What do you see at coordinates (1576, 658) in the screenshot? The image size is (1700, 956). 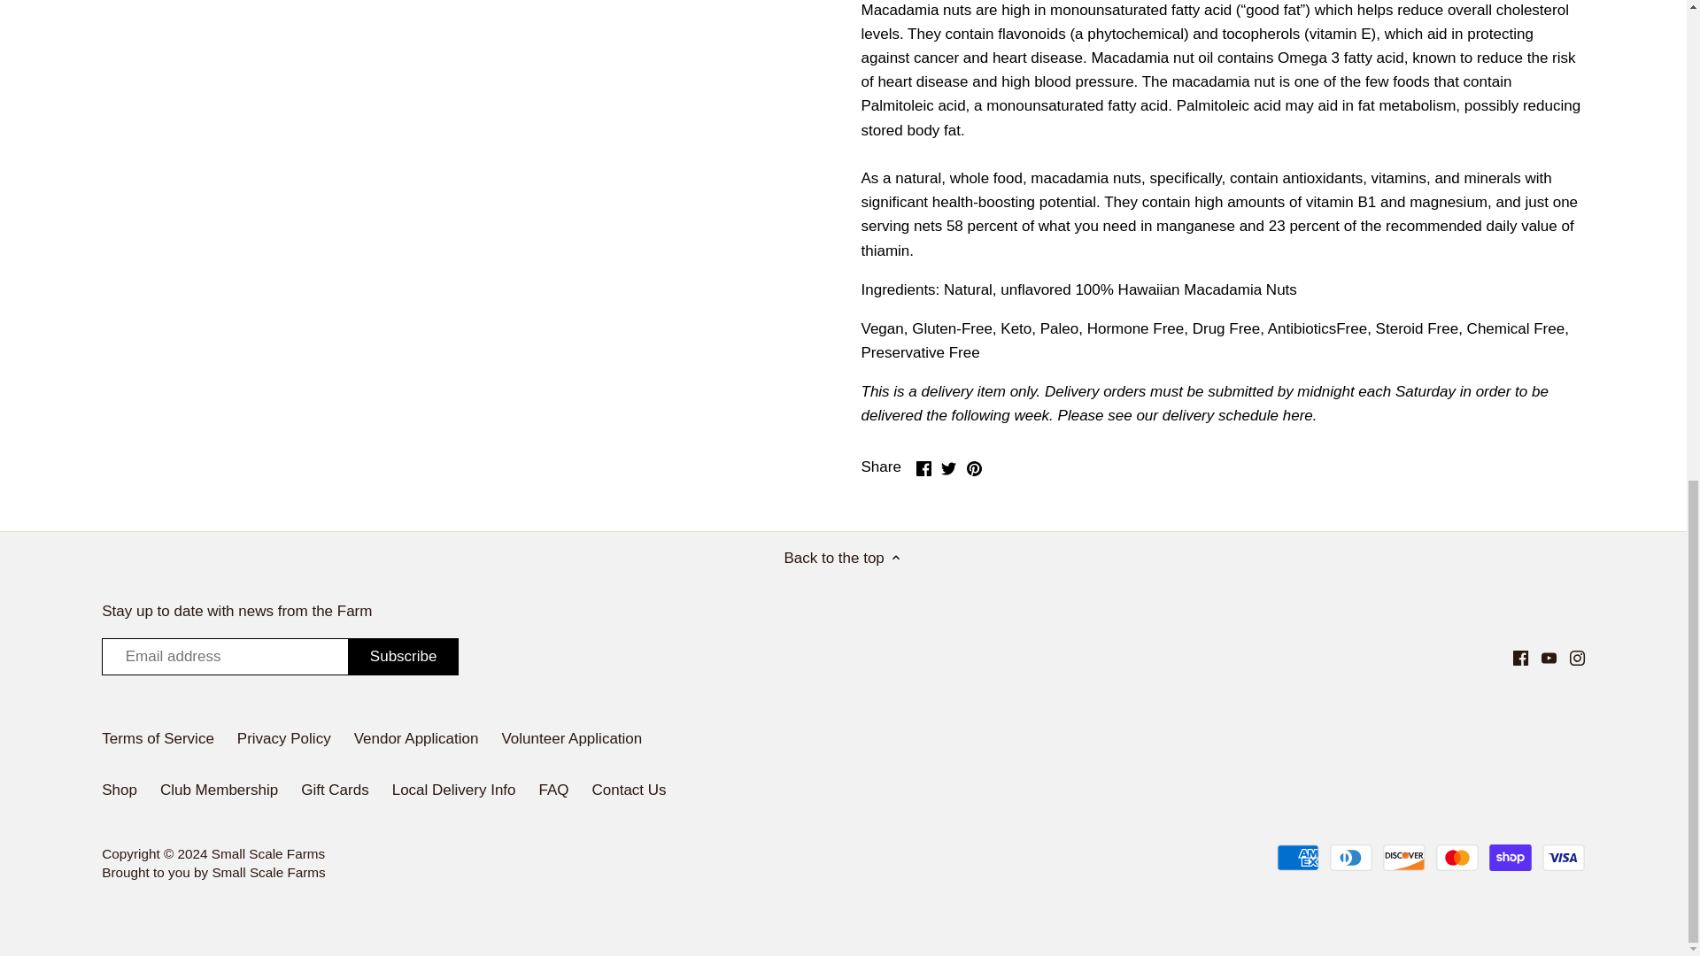 I see `Instagram` at bounding box center [1576, 658].